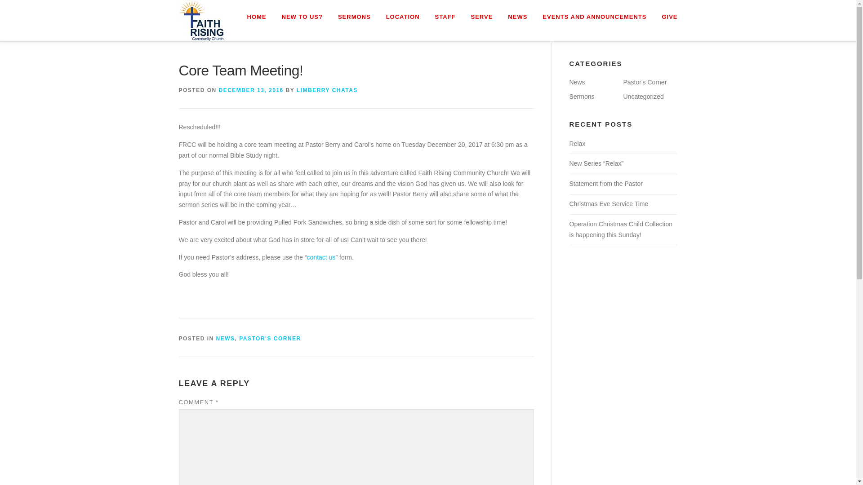  Describe the element at coordinates (645, 82) in the screenshot. I see `Pastor's Corner` at that location.